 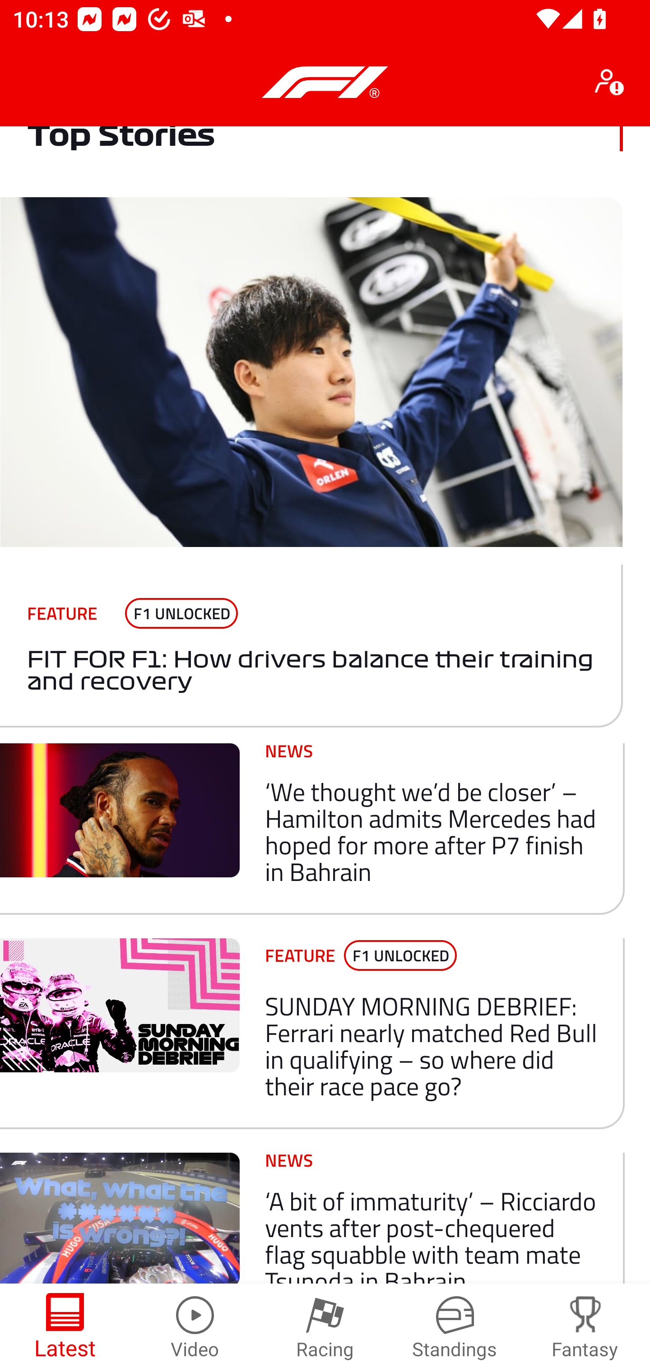 I want to click on Fantasy, so click(x=585, y=1328).